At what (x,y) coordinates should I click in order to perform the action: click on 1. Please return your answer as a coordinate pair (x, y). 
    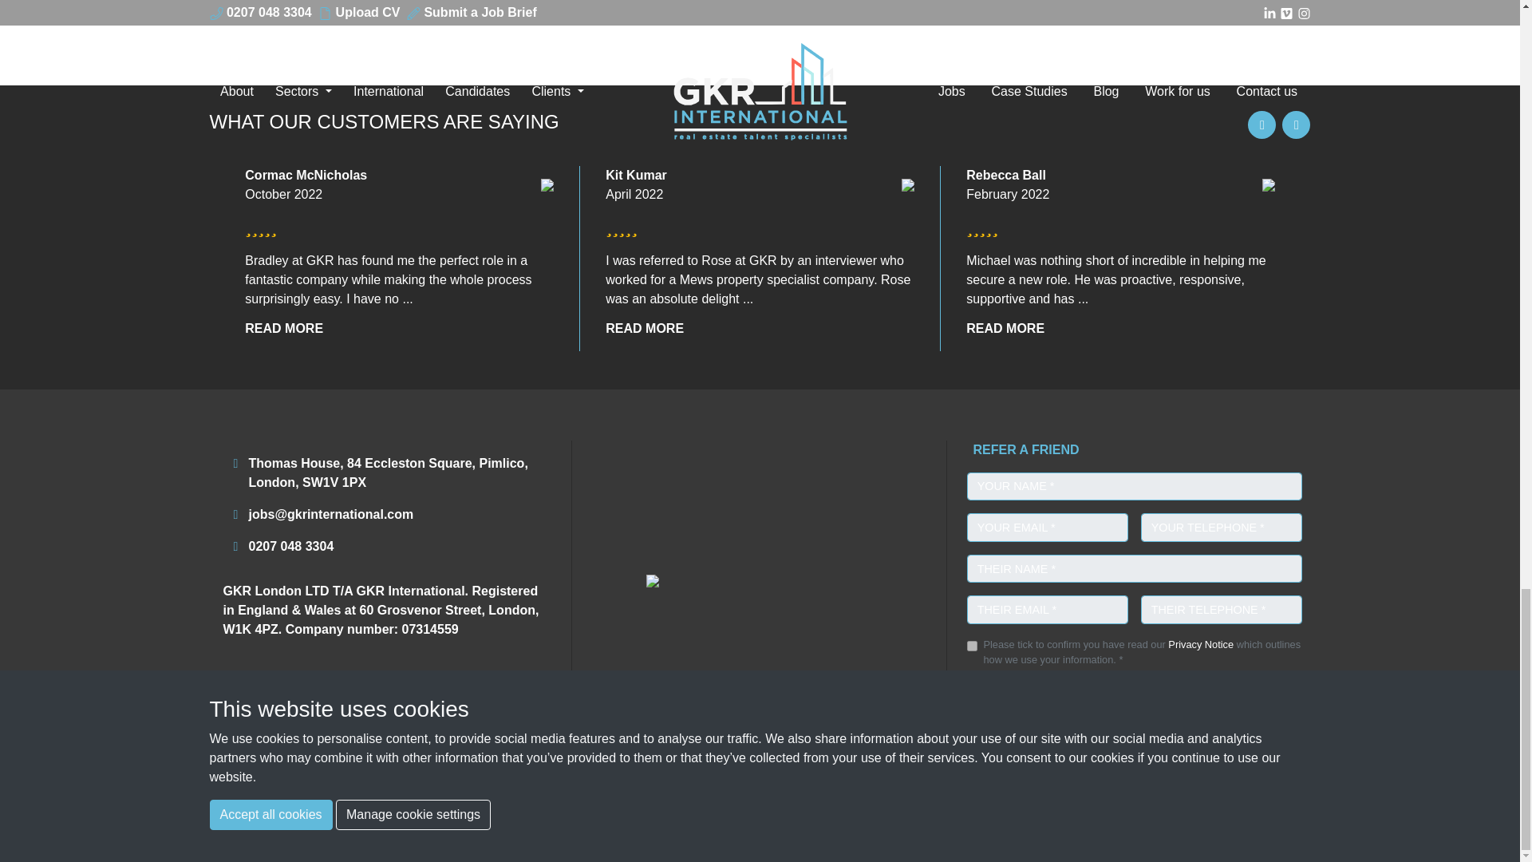
    Looking at the image, I should click on (972, 646).